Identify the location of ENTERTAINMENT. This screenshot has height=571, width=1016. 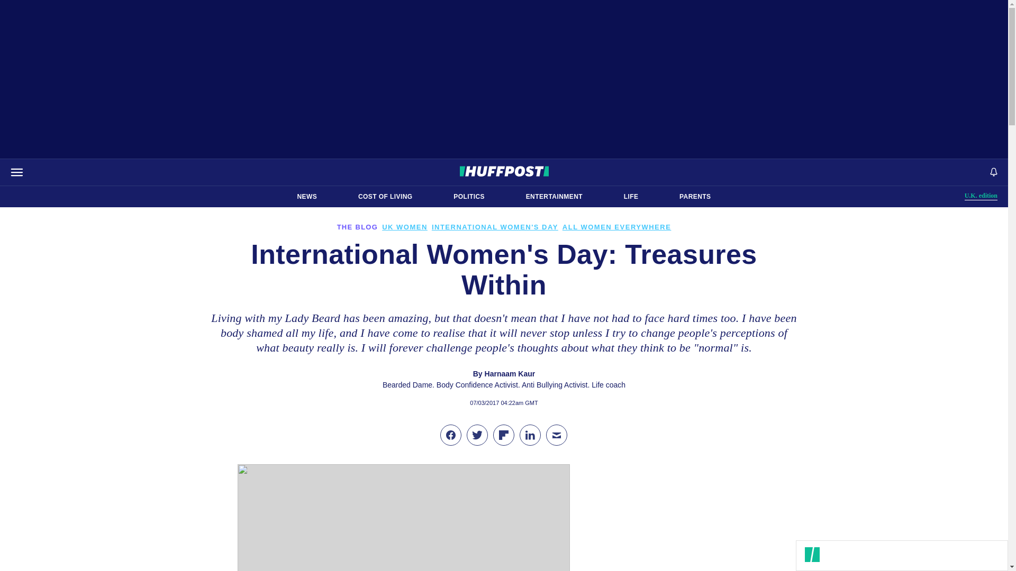
(554, 197).